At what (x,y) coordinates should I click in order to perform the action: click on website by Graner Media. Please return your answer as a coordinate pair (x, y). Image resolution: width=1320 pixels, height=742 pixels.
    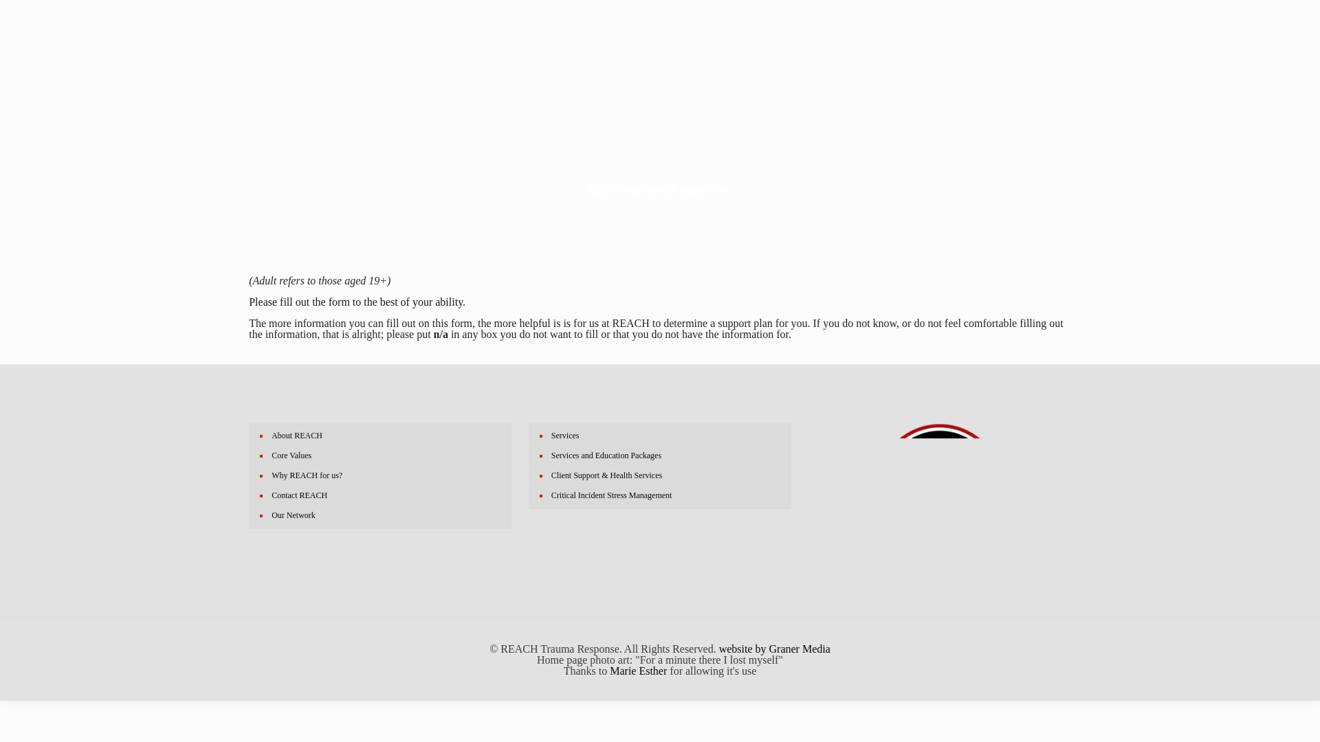
    Looking at the image, I should click on (774, 649).